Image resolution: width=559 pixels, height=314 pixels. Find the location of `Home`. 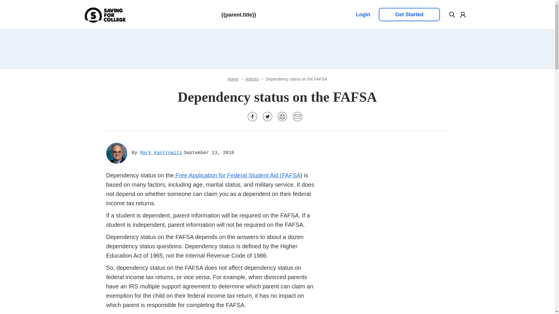

Home is located at coordinates (233, 79).